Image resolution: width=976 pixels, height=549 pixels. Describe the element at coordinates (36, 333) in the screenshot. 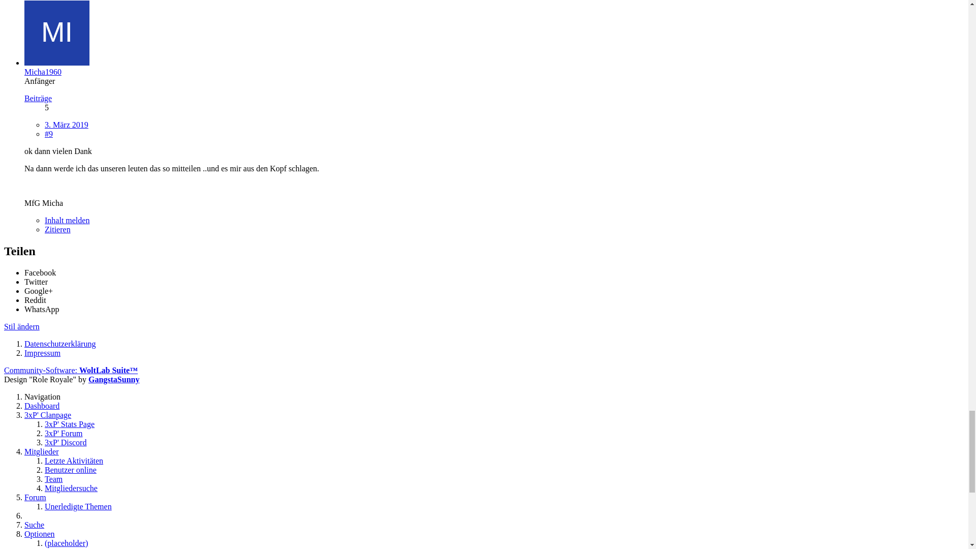

I see `Forum` at that location.